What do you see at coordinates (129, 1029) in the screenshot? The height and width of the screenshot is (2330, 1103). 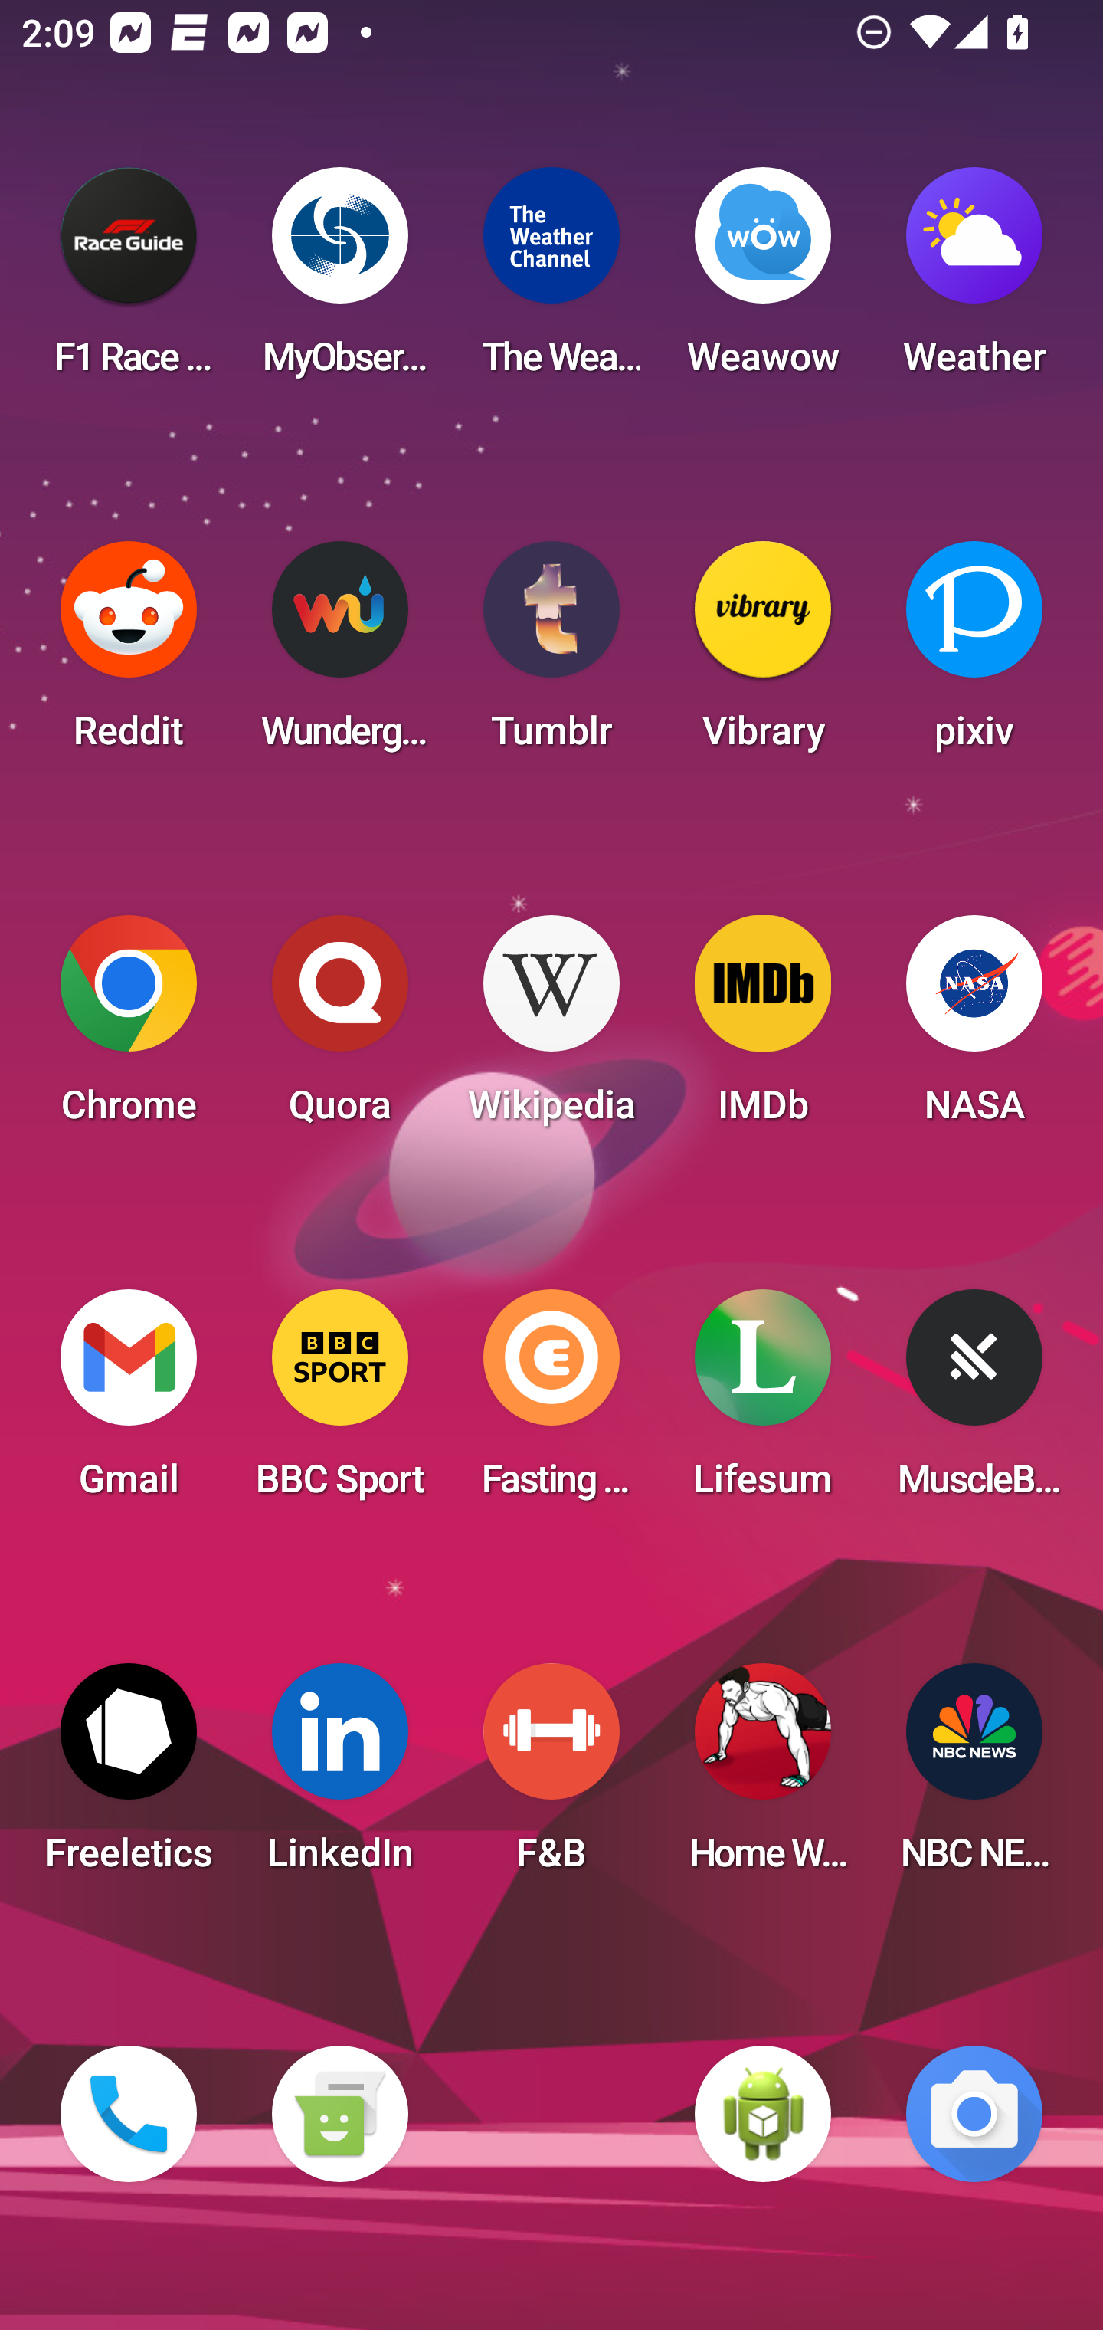 I see `Chrome` at bounding box center [129, 1029].